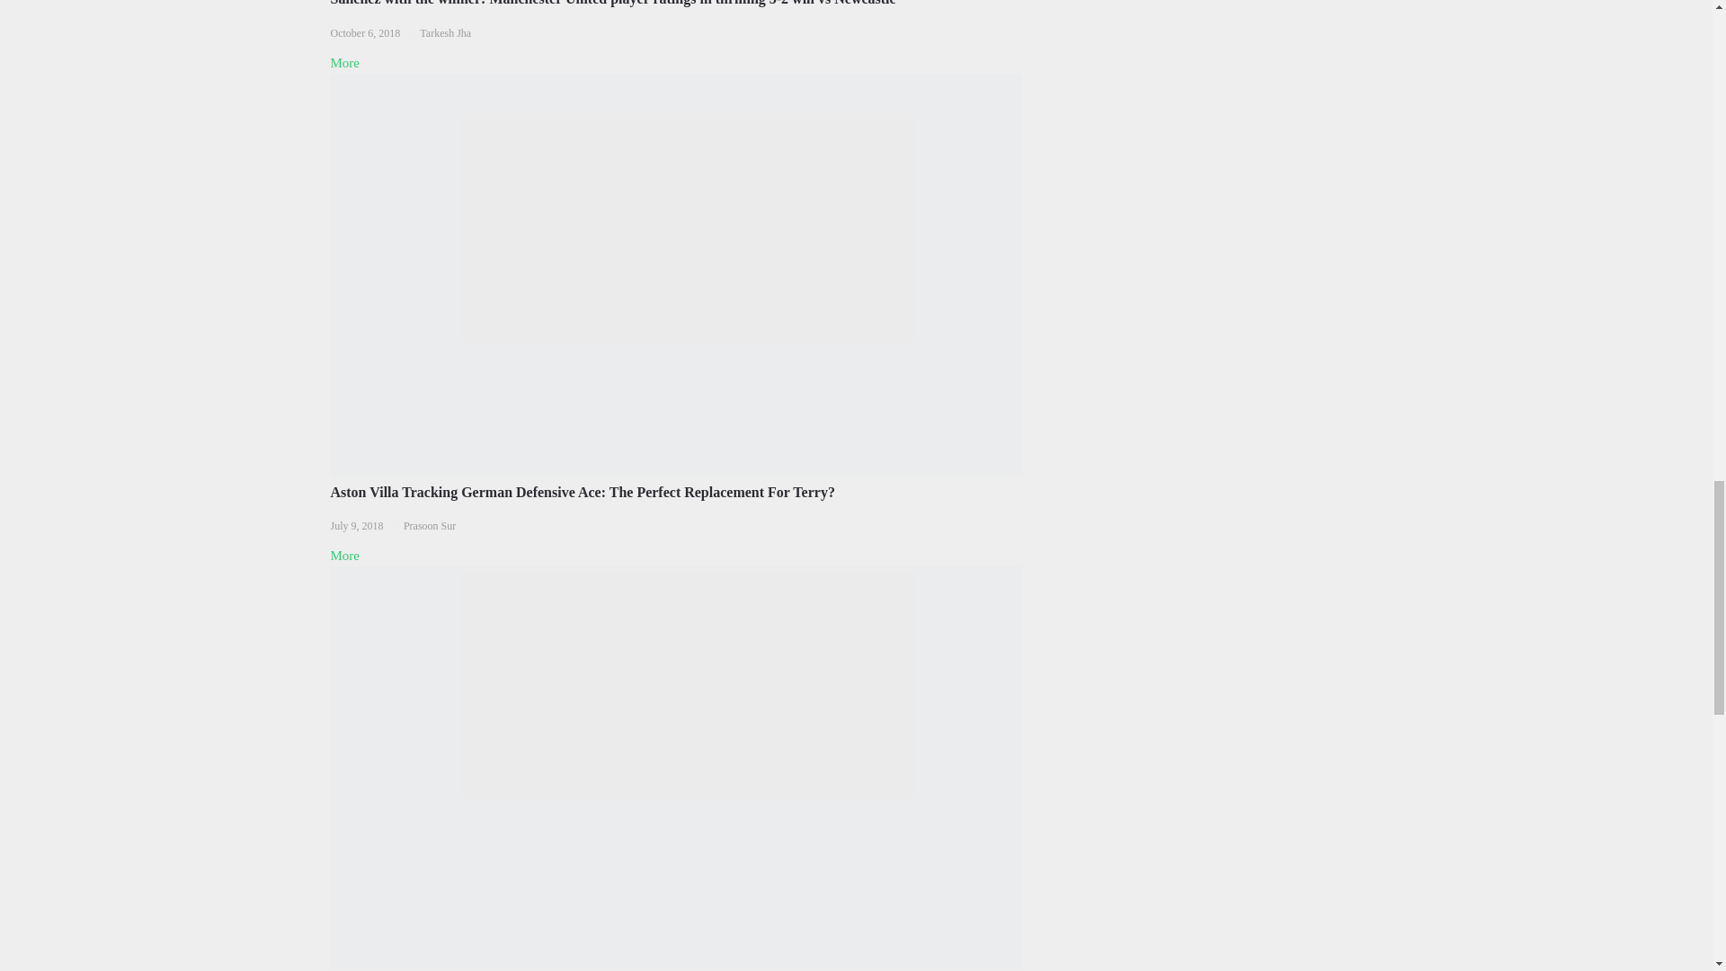 The image size is (1726, 971). What do you see at coordinates (445, 33) in the screenshot?
I see `Posts by Tarkesh Jha` at bounding box center [445, 33].